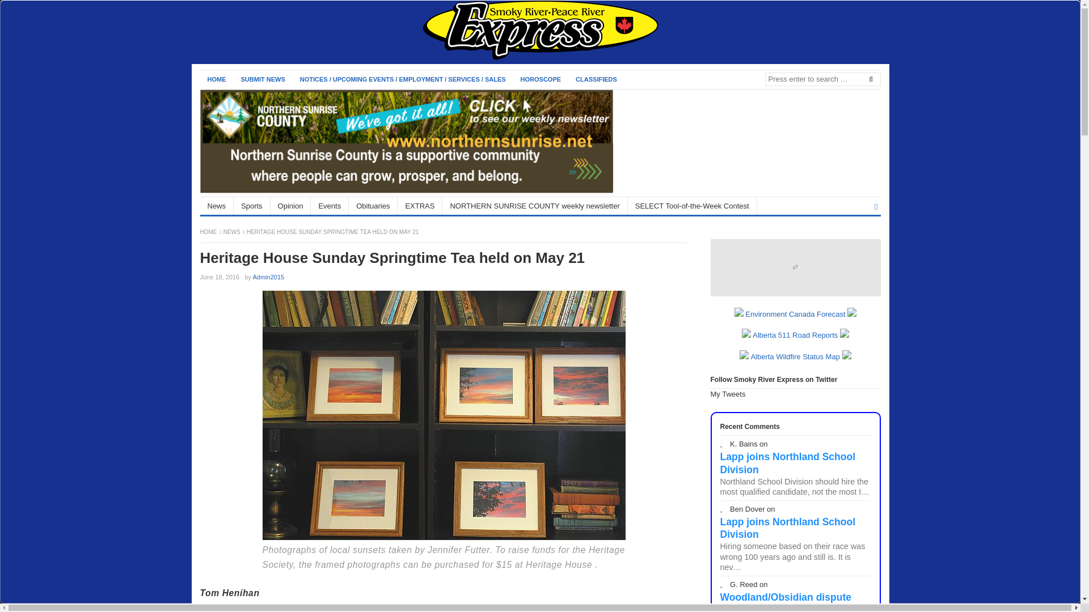  What do you see at coordinates (373, 206) in the screenshot?
I see `Obituaries` at bounding box center [373, 206].